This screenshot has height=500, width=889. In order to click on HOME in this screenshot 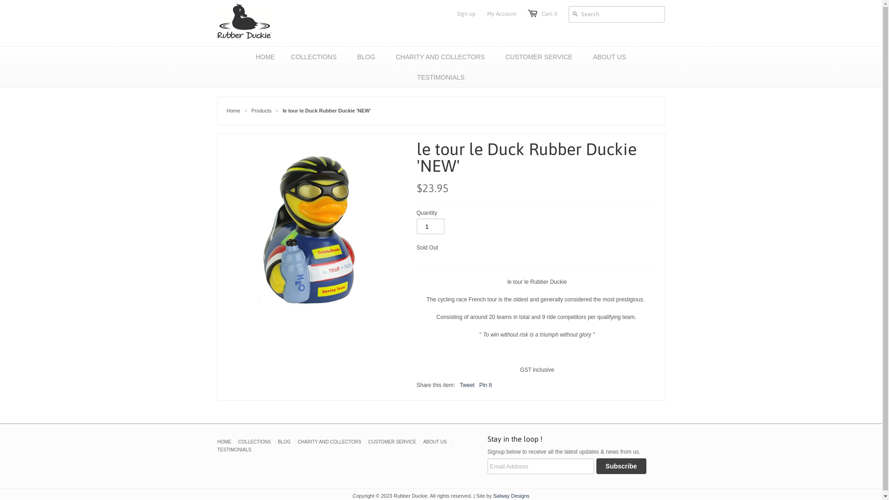, I will do `click(265, 57)`.